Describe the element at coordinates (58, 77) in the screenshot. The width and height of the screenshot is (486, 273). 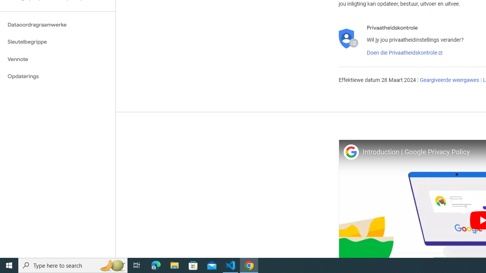
I see `Opdaterings` at that location.